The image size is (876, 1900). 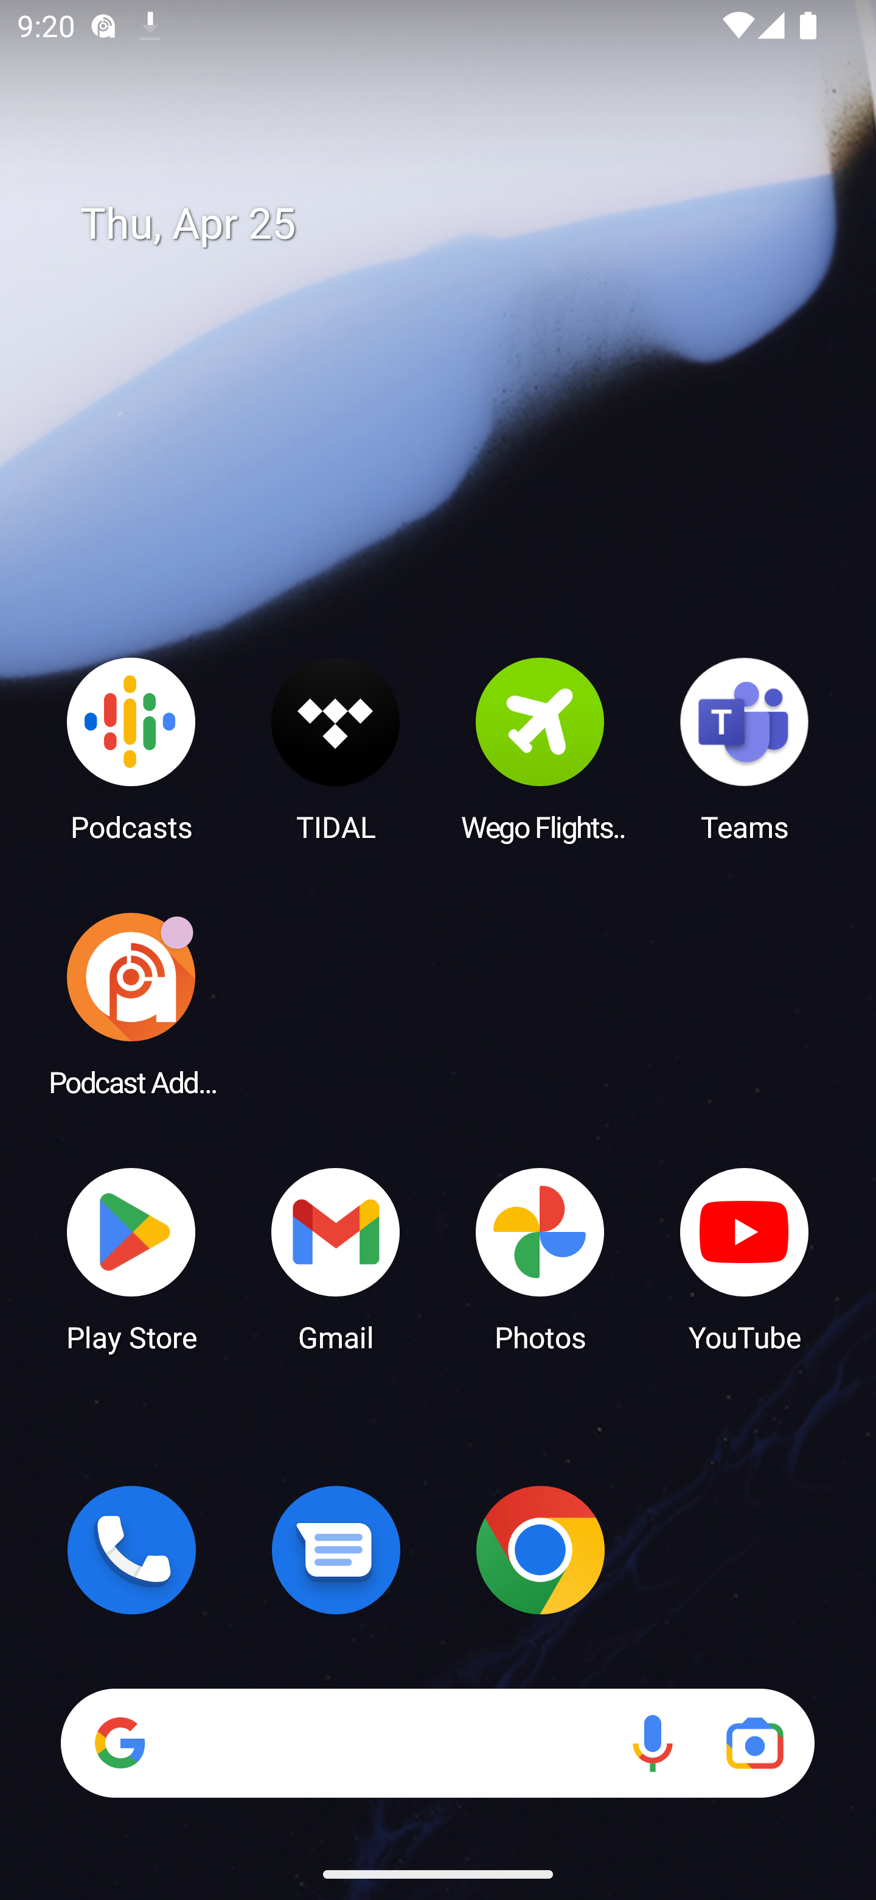 What do you see at coordinates (540, 1550) in the screenshot?
I see `Chrome` at bounding box center [540, 1550].